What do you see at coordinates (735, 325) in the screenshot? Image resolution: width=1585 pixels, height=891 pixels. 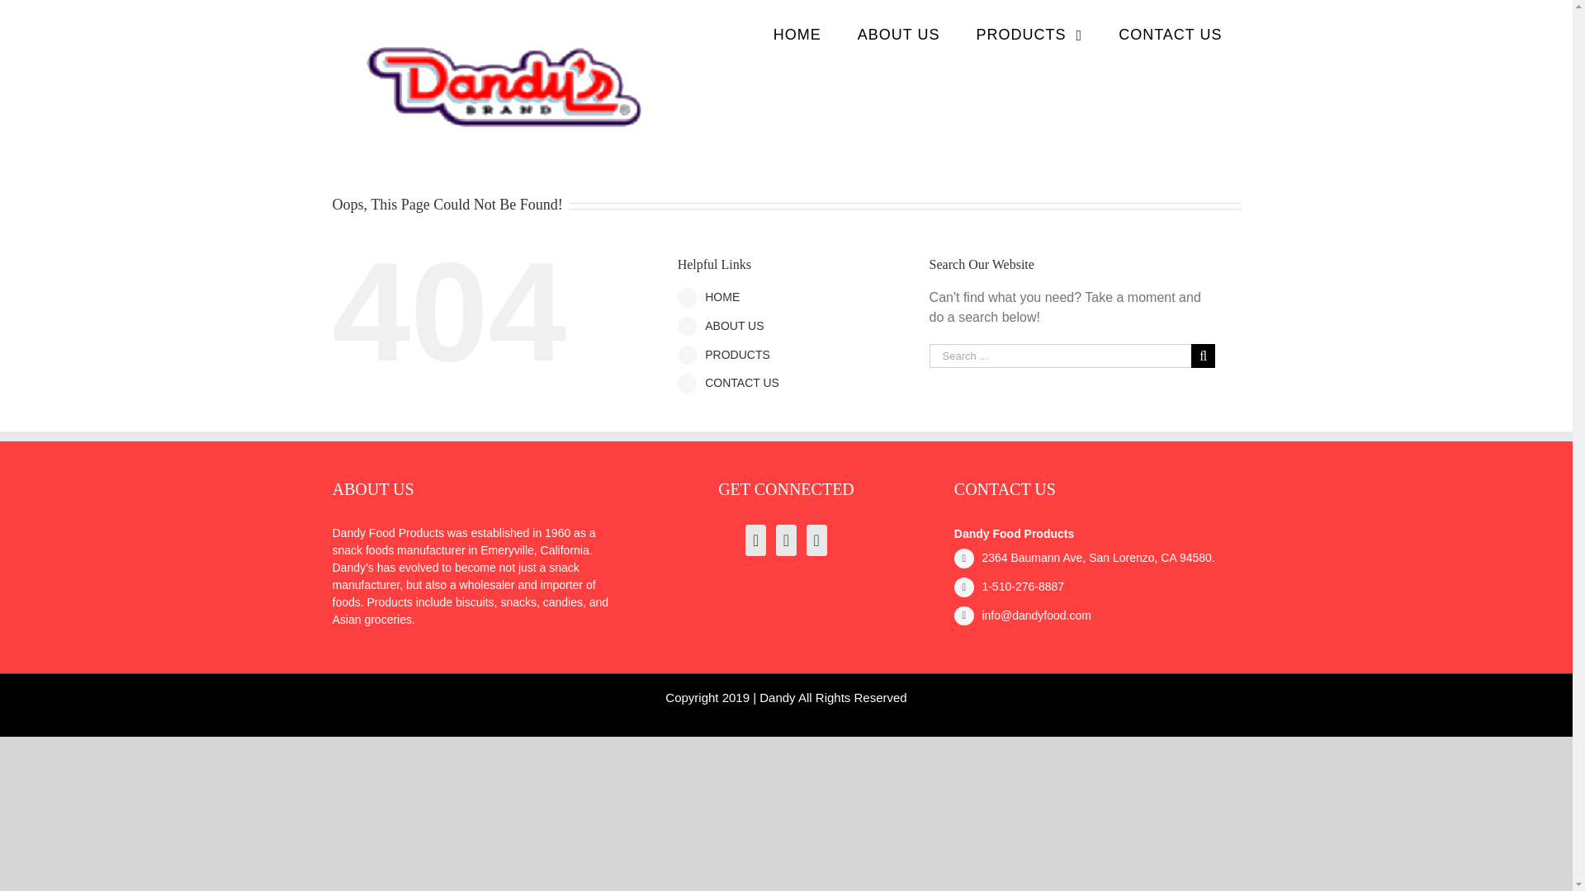 I see `ABOUT US` at bounding box center [735, 325].